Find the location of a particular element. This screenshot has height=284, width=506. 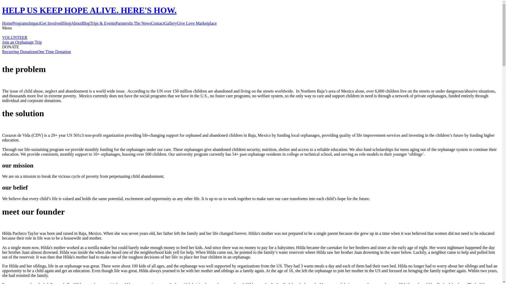

Impact is located at coordinates (34, 23).